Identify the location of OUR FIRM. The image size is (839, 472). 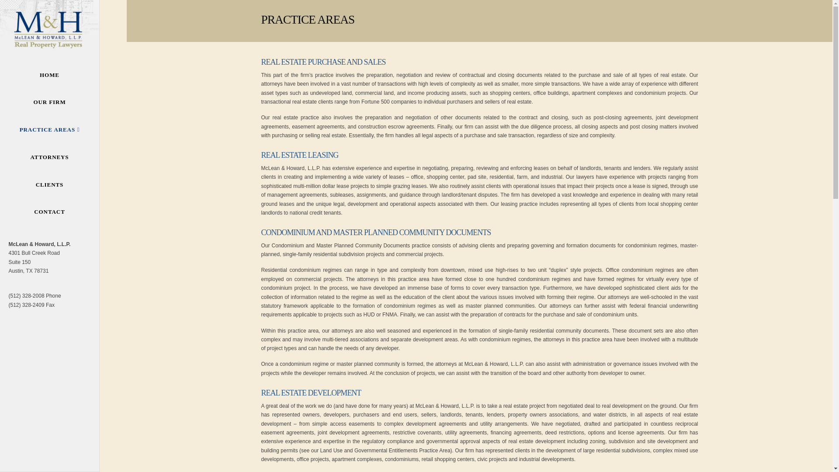
(49, 102).